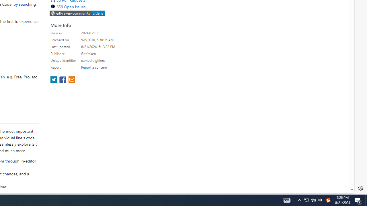  What do you see at coordinates (77, 13) in the screenshot?
I see `https://slack.gitkraken.com//` at bounding box center [77, 13].